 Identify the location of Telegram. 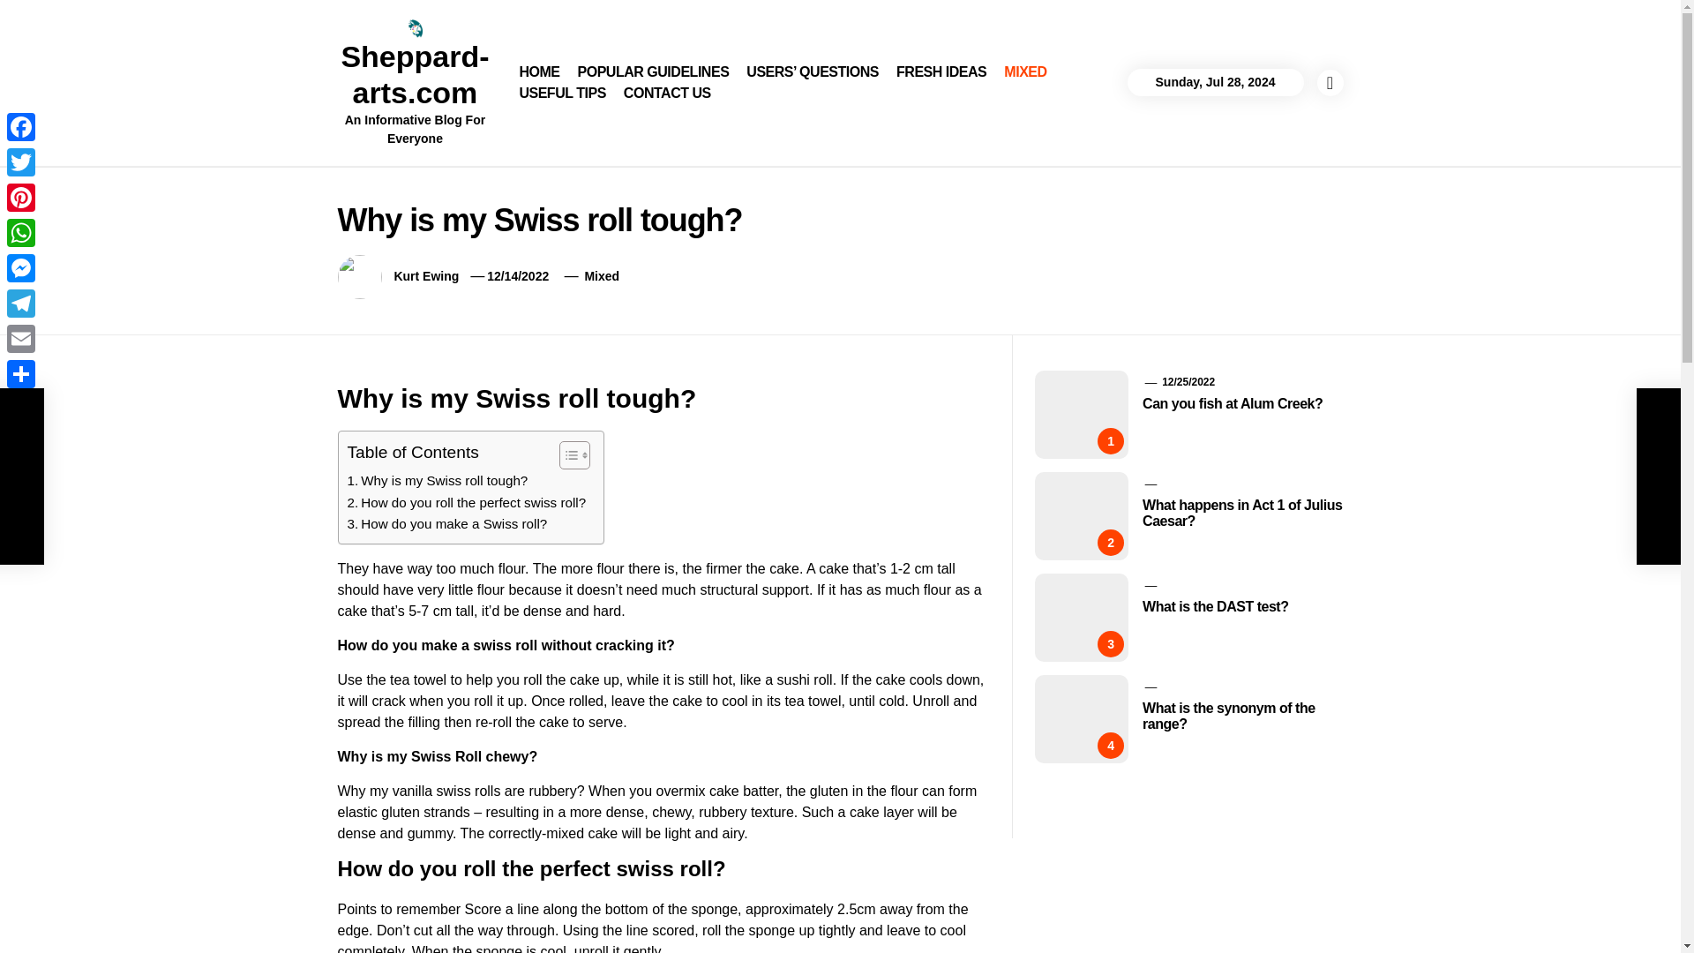
(21, 304).